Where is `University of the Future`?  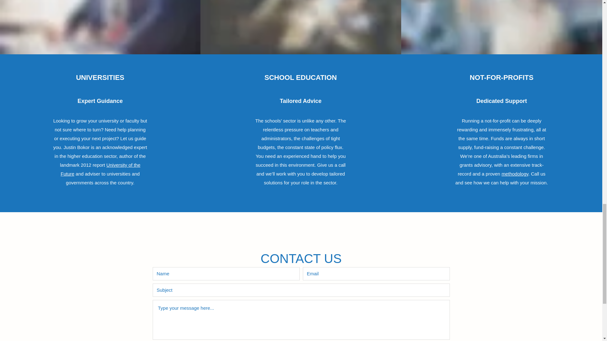
University of the Future is located at coordinates (101, 169).